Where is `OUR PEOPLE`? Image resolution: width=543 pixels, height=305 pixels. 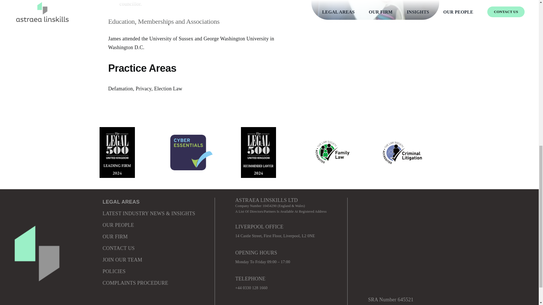
OUR PEOPLE is located at coordinates (118, 225).